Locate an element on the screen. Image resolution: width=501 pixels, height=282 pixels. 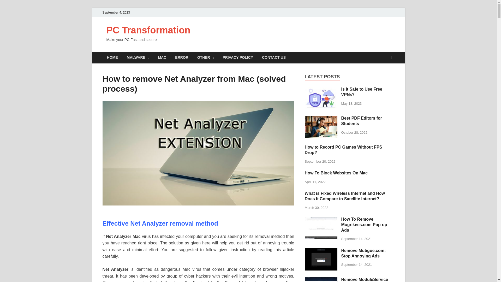
ERROR is located at coordinates (182, 57).